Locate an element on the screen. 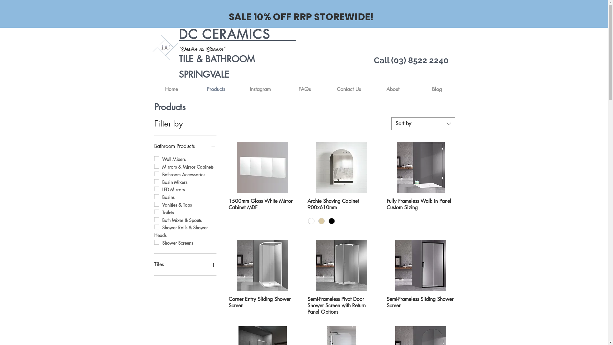  Call (03) 8522 2240 is located at coordinates (411, 60).